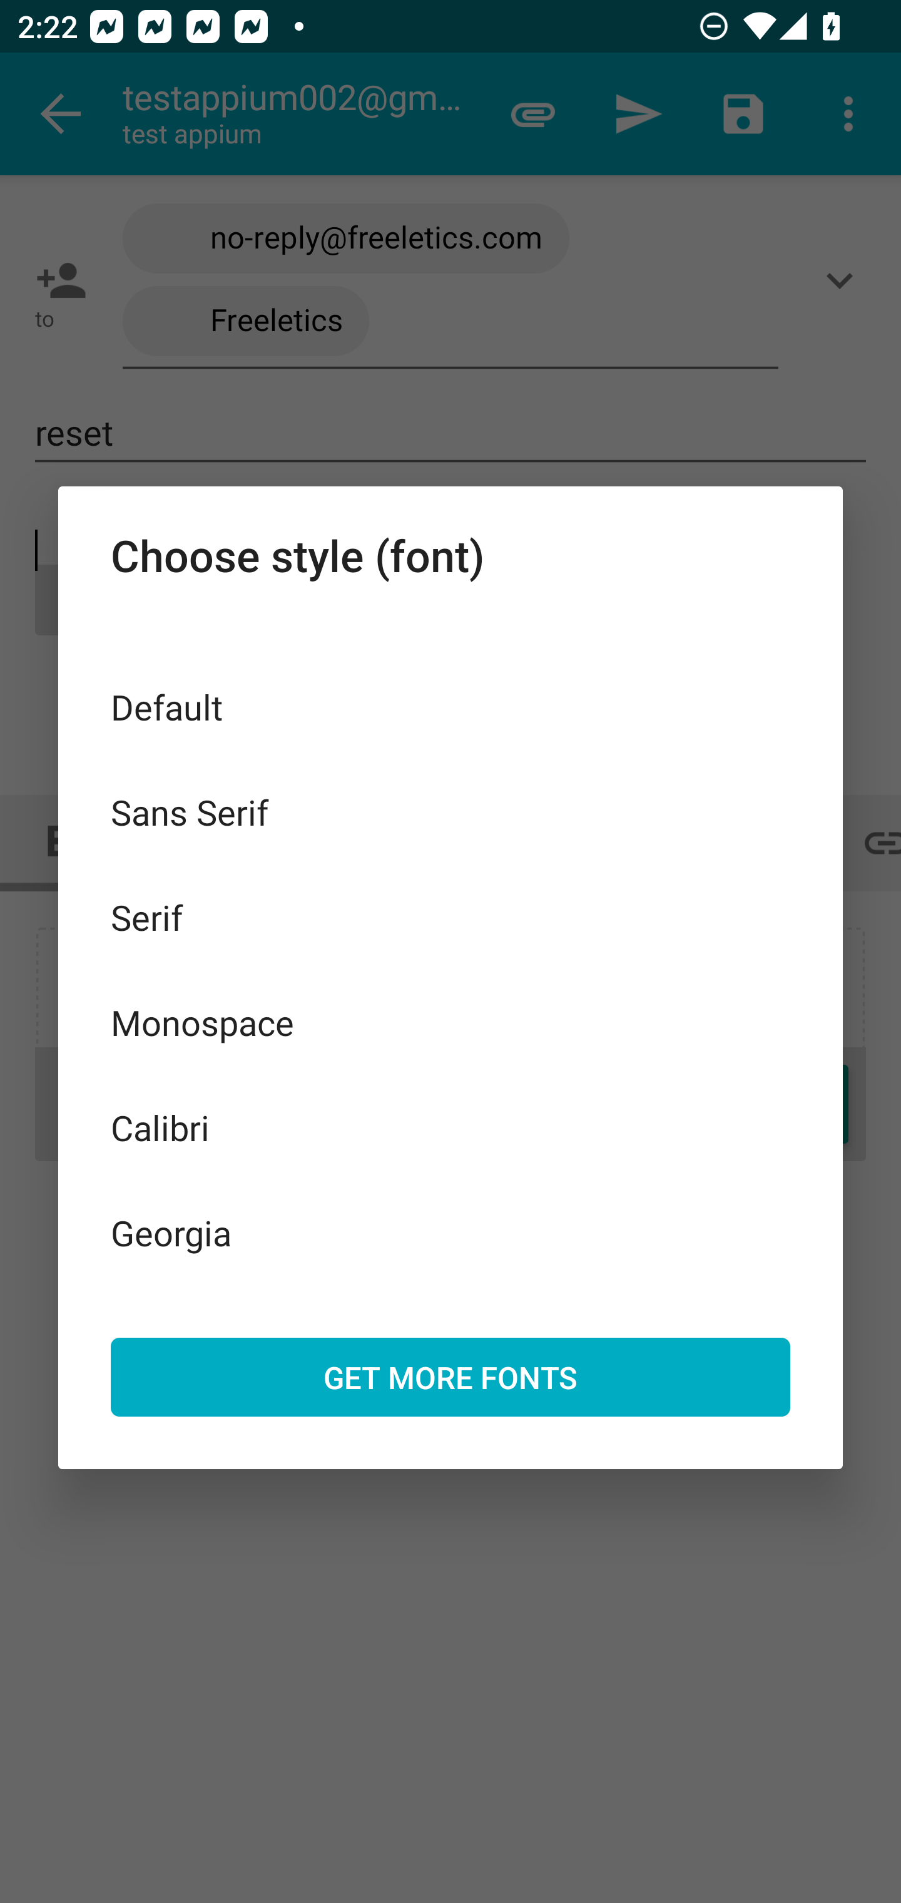  Describe the element at coordinates (450, 706) in the screenshot. I see `Default` at that location.